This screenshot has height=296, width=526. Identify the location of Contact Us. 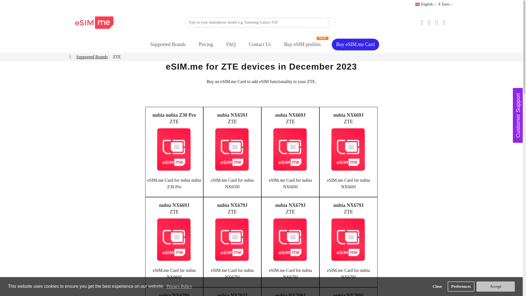
(260, 44).